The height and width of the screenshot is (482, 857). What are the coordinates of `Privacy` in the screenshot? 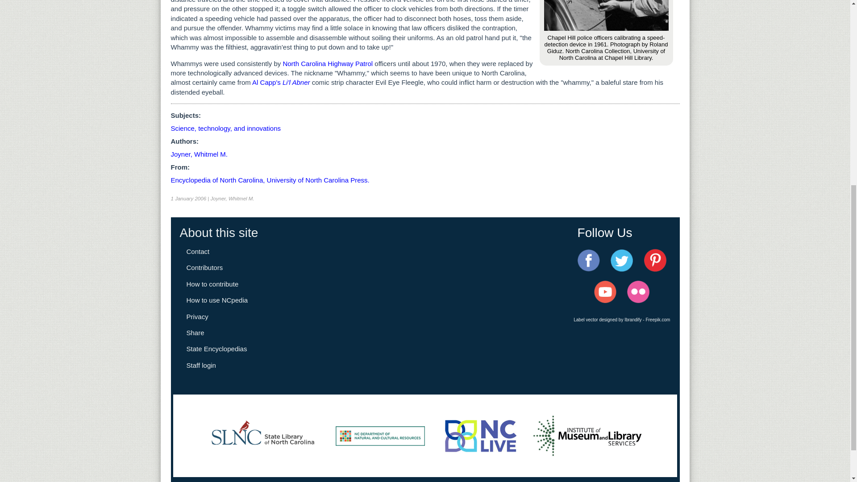 It's located at (197, 316).